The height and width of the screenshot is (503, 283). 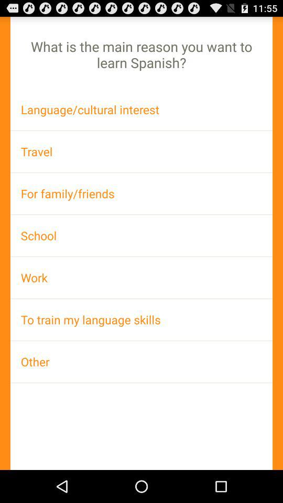 I want to click on open other at the bottom, so click(x=141, y=362).